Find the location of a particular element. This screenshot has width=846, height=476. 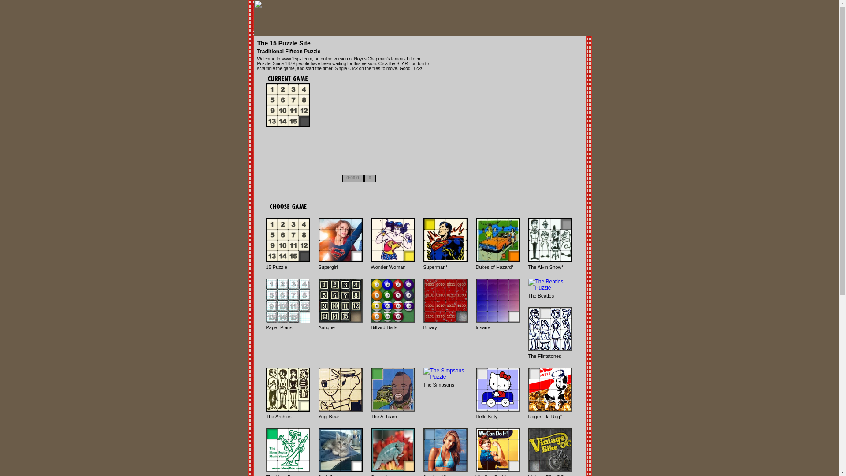

Vintage Bike OC is located at coordinates (550, 450).